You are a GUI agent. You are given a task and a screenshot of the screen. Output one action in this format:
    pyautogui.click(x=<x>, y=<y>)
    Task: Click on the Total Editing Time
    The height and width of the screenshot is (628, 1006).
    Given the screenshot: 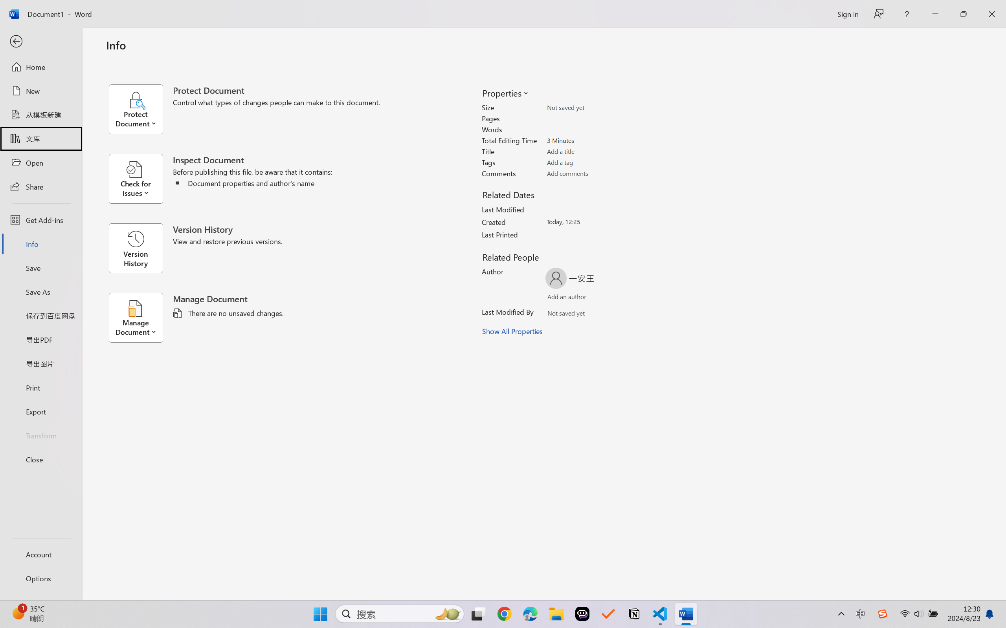 What is the action you would take?
    pyautogui.click(x=593, y=140)
    